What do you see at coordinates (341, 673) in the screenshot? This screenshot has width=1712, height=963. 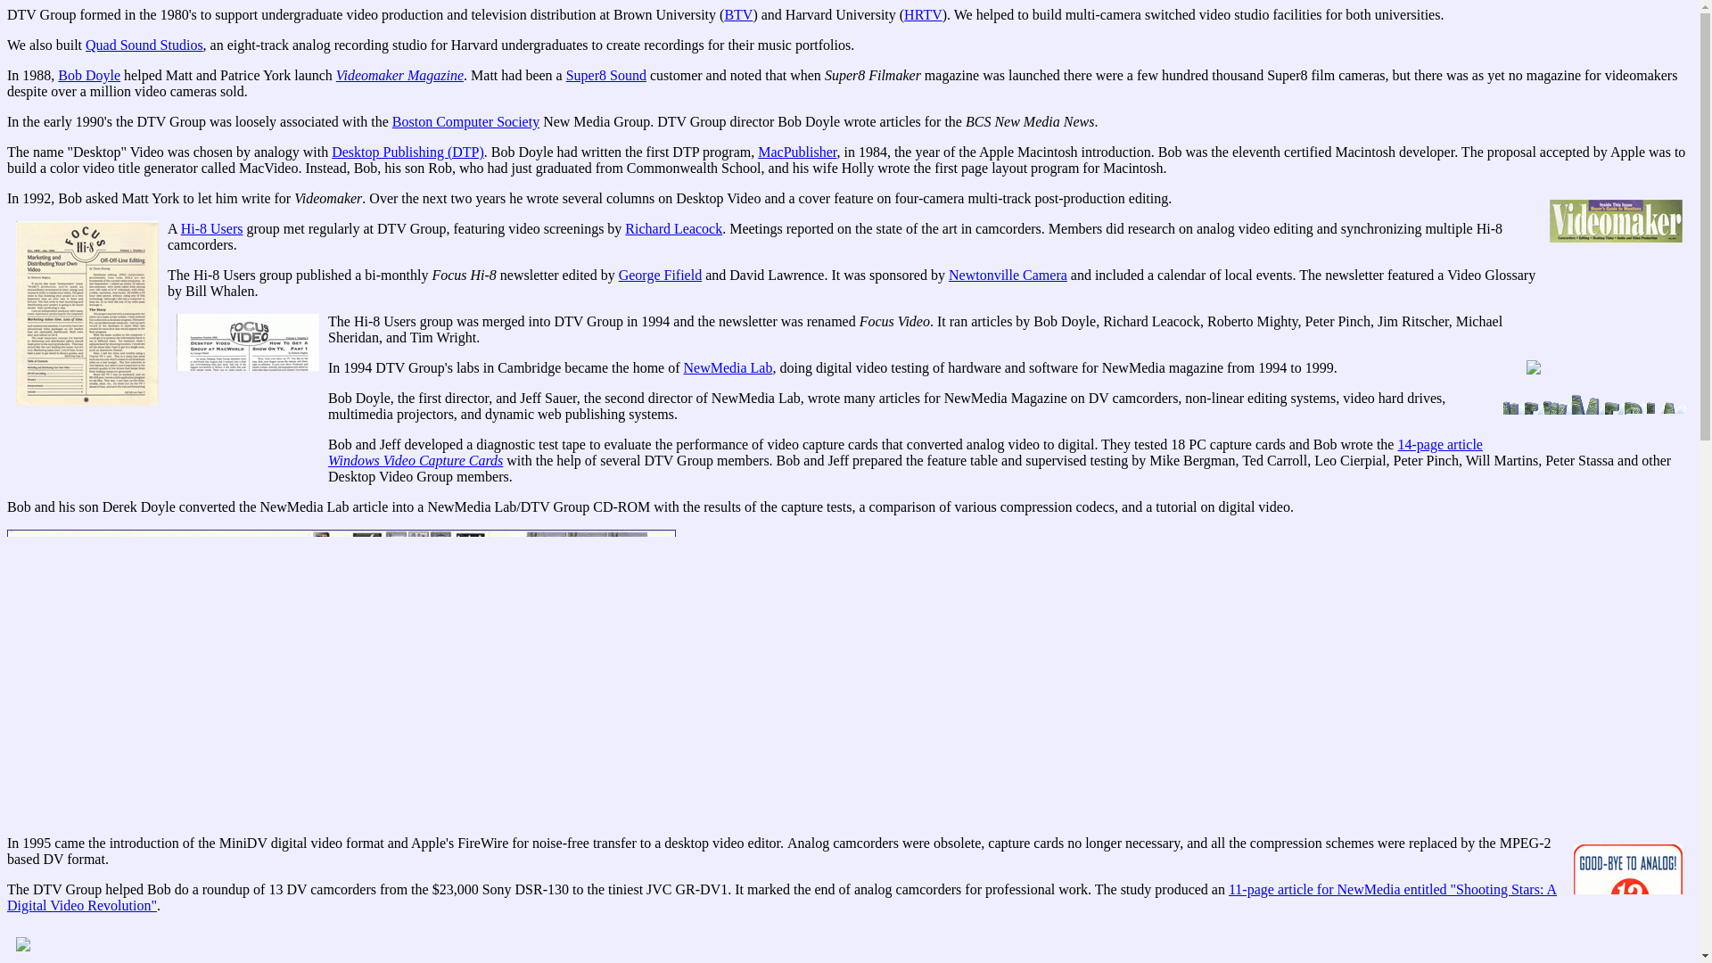 I see `NewMedia article - Windows Video Capture Cards` at bounding box center [341, 673].